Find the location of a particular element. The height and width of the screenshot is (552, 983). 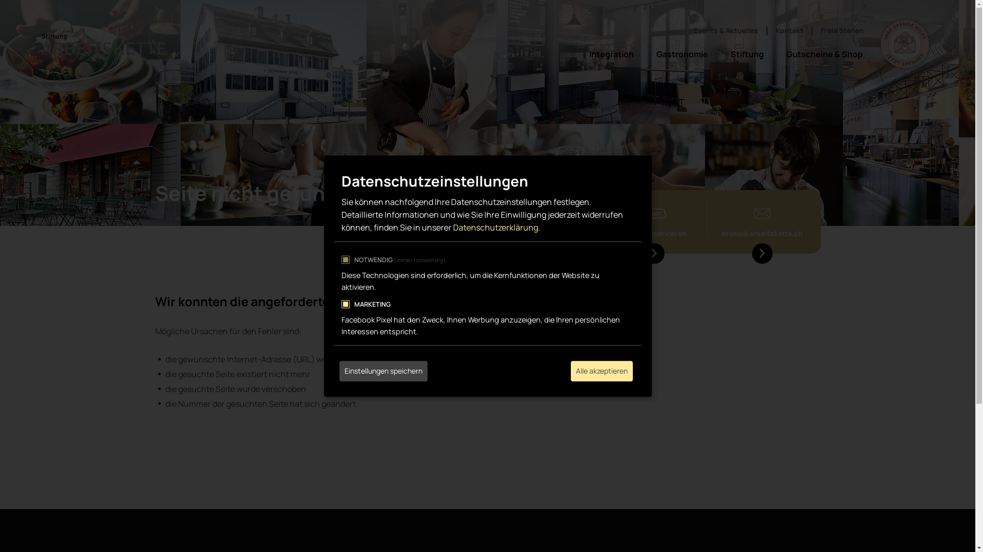

Einstellungen speichern is located at coordinates (383, 371).